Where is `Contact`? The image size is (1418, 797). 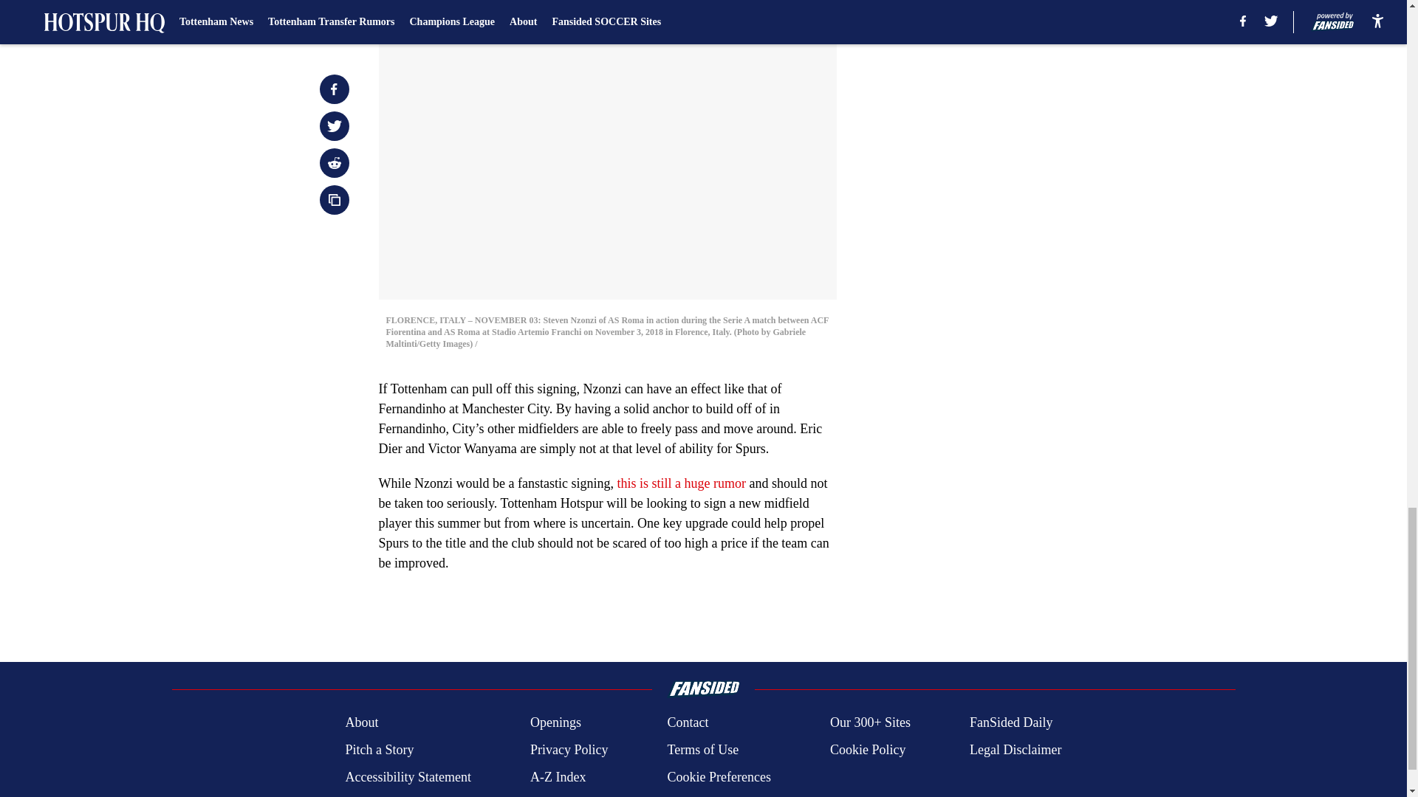 Contact is located at coordinates (687, 722).